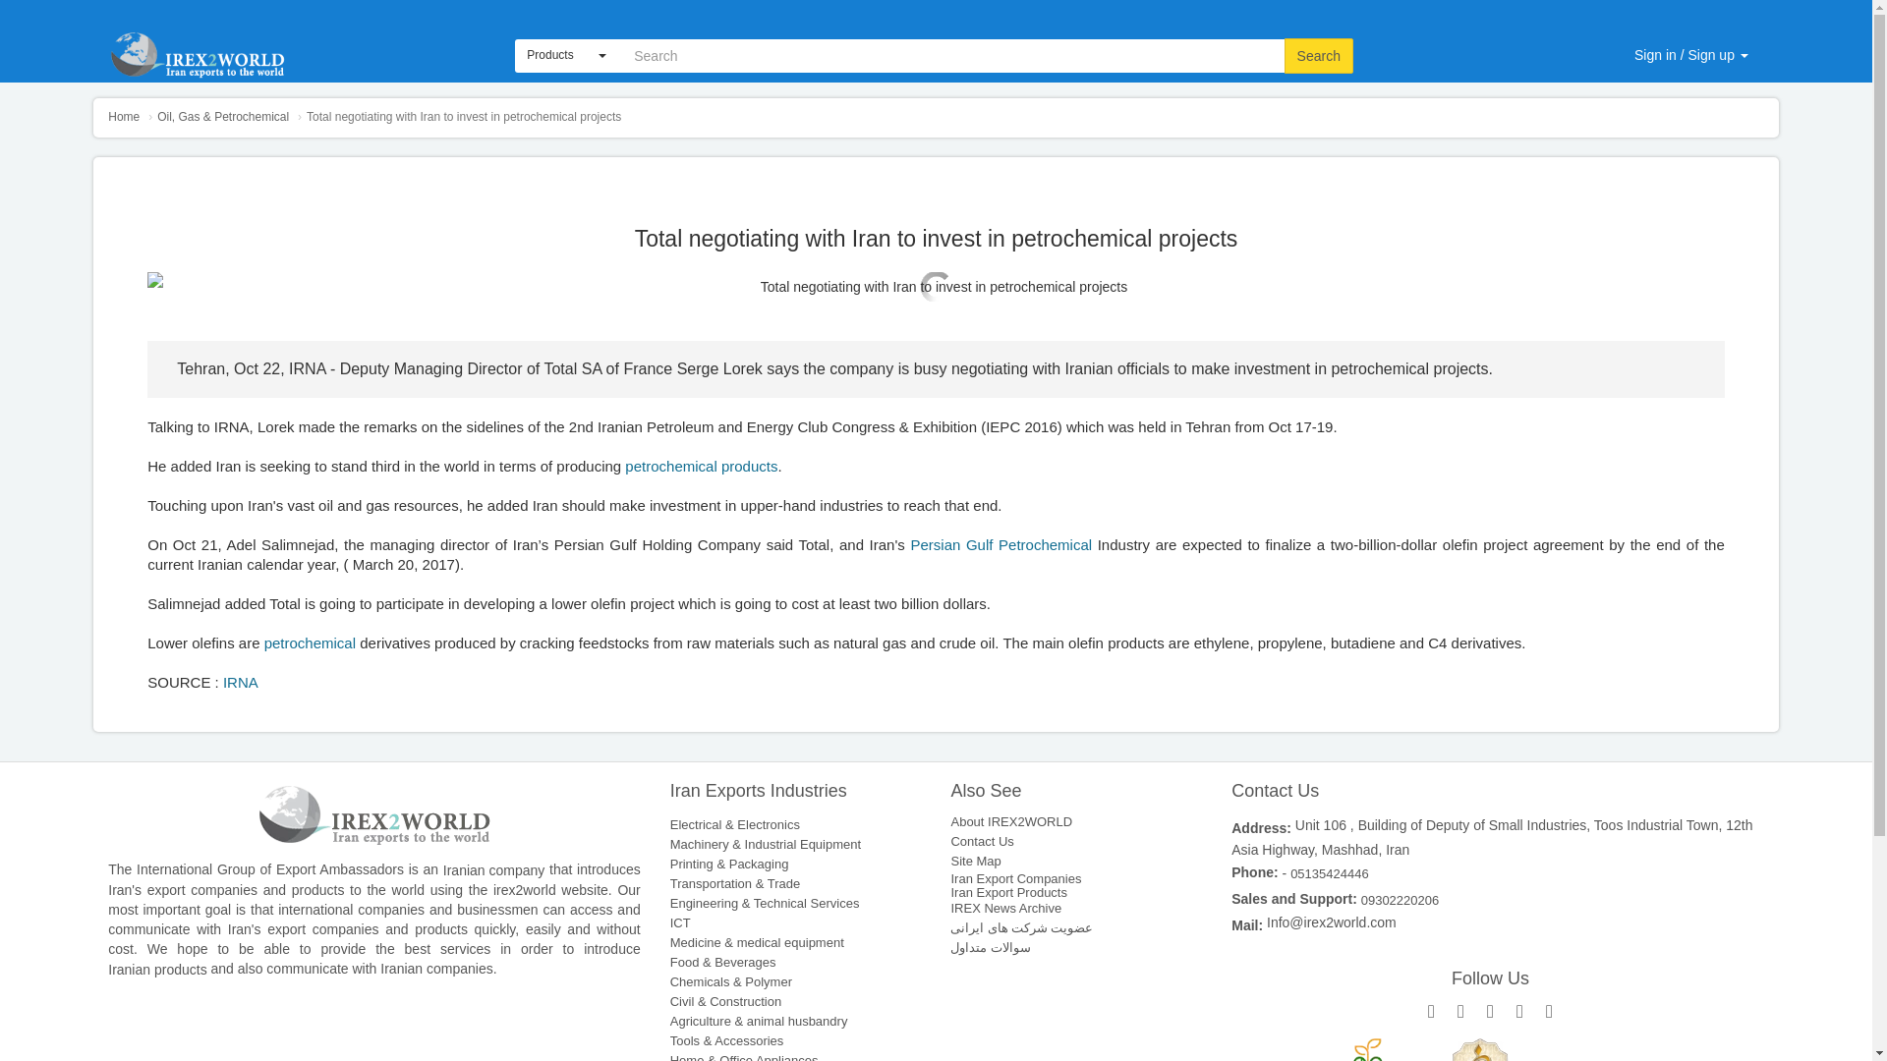  I want to click on Products, so click(566, 55).